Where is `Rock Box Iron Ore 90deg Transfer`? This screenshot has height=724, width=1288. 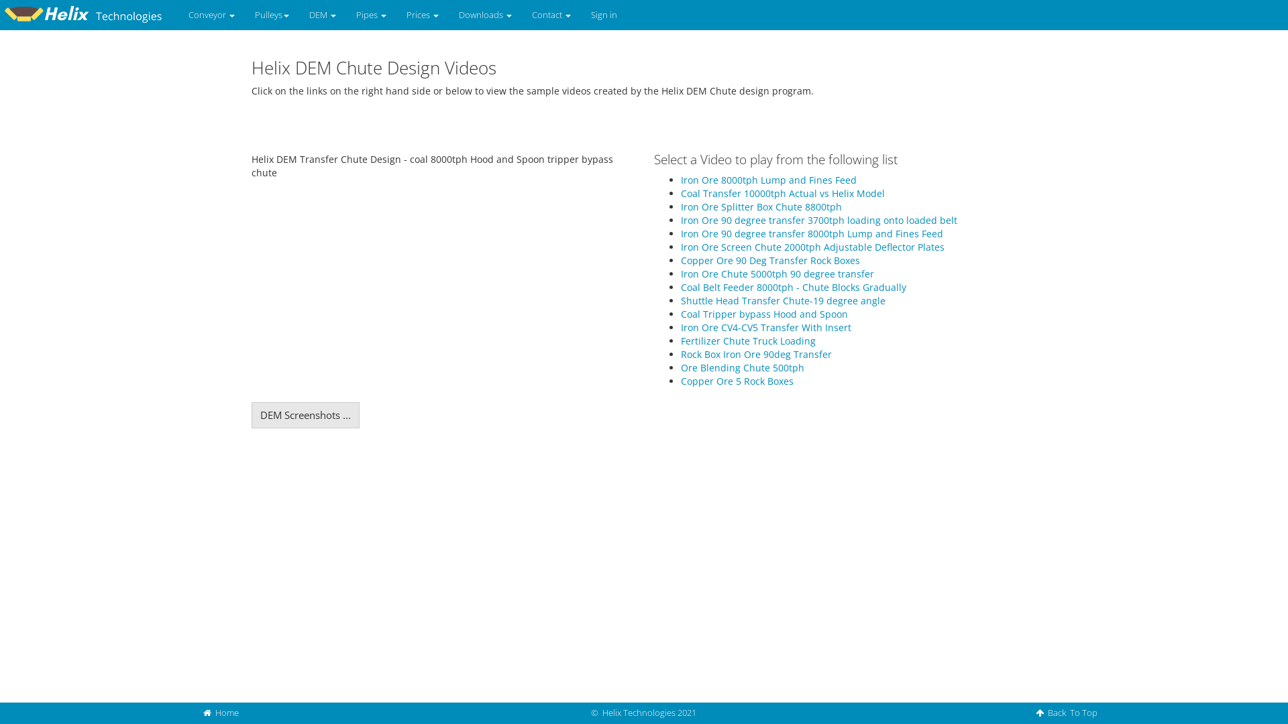
Rock Box Iron Ore 90deg Transfer is located at coordinates (757, 354).